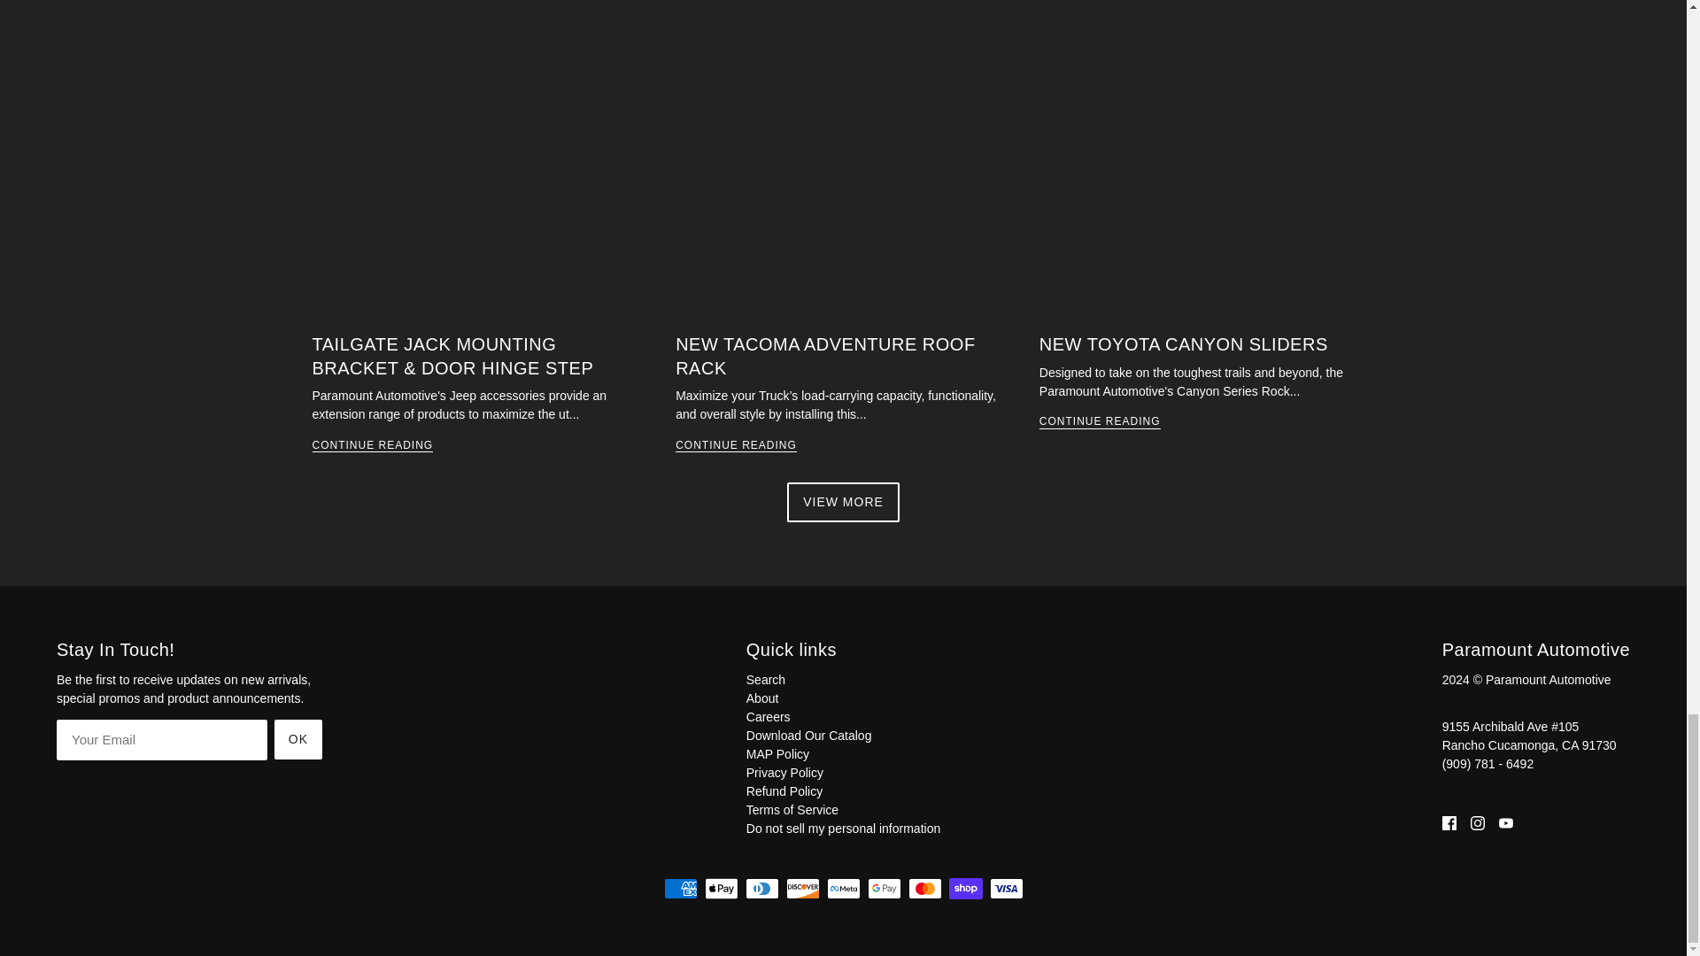  I want to click on Mastercard, so click(924, 889).